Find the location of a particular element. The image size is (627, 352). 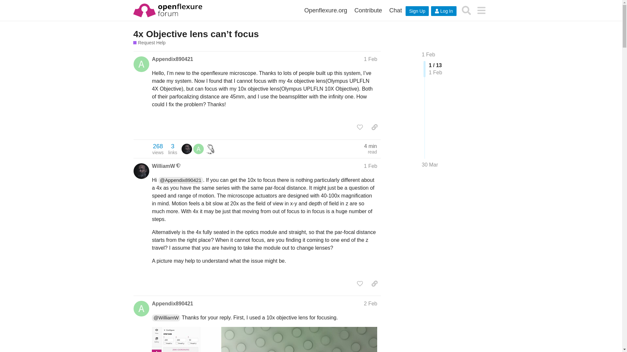

Appendix890421 is located at coordinates (172, 304).